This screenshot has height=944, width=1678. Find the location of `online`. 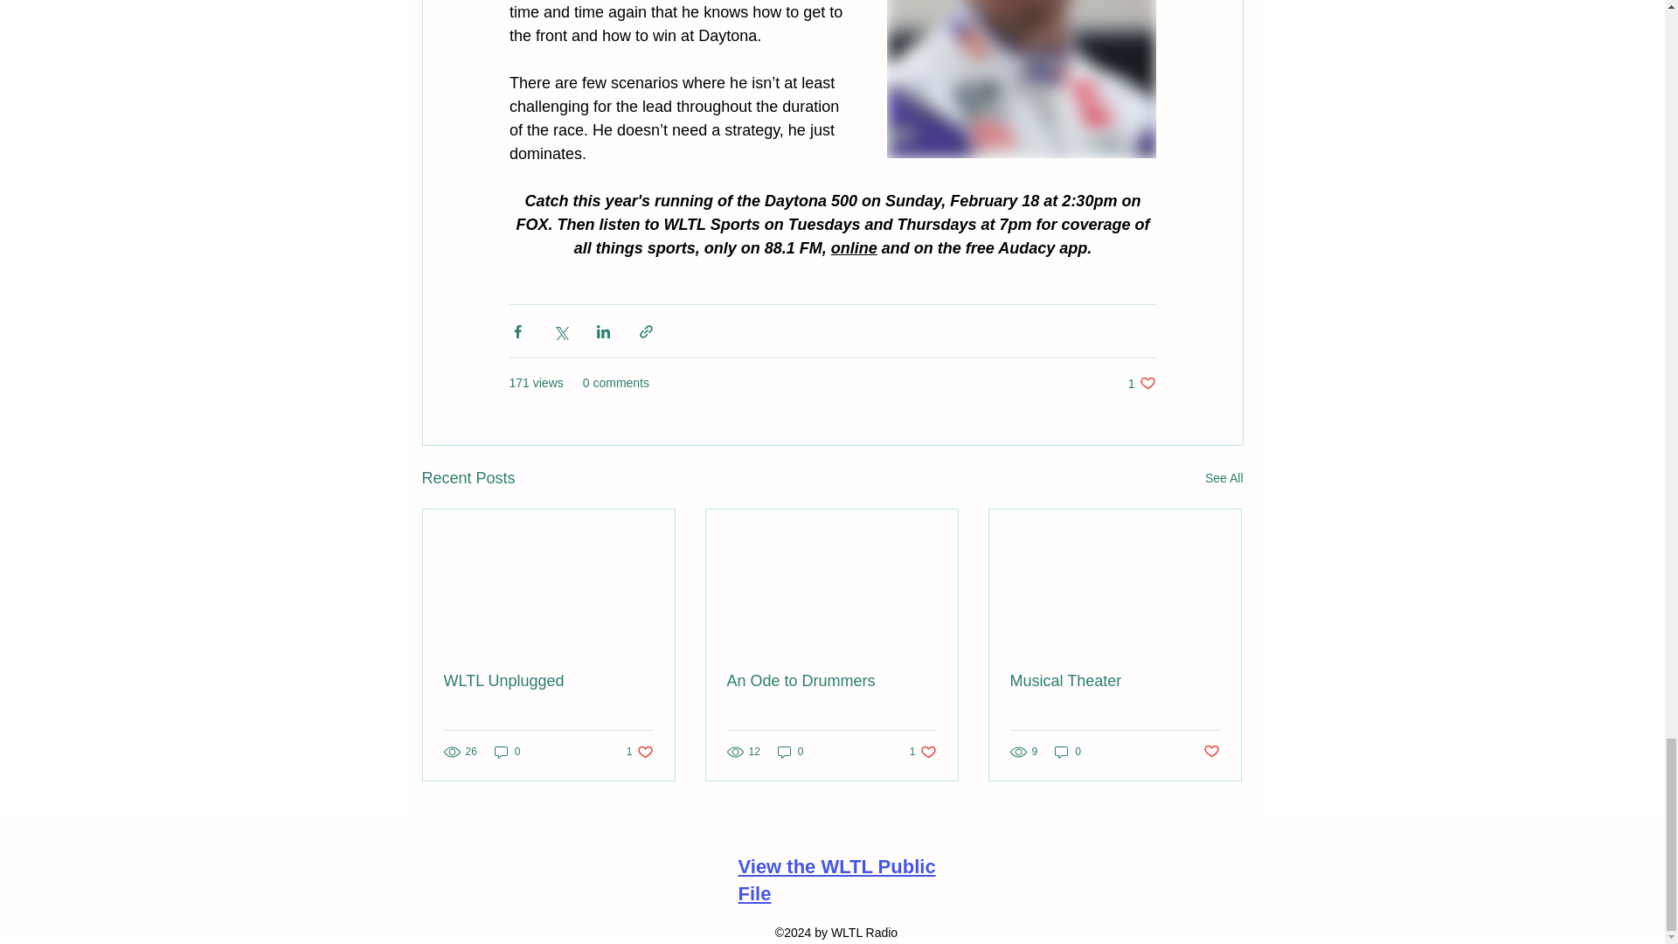

online is located at coordinates (549, 680).